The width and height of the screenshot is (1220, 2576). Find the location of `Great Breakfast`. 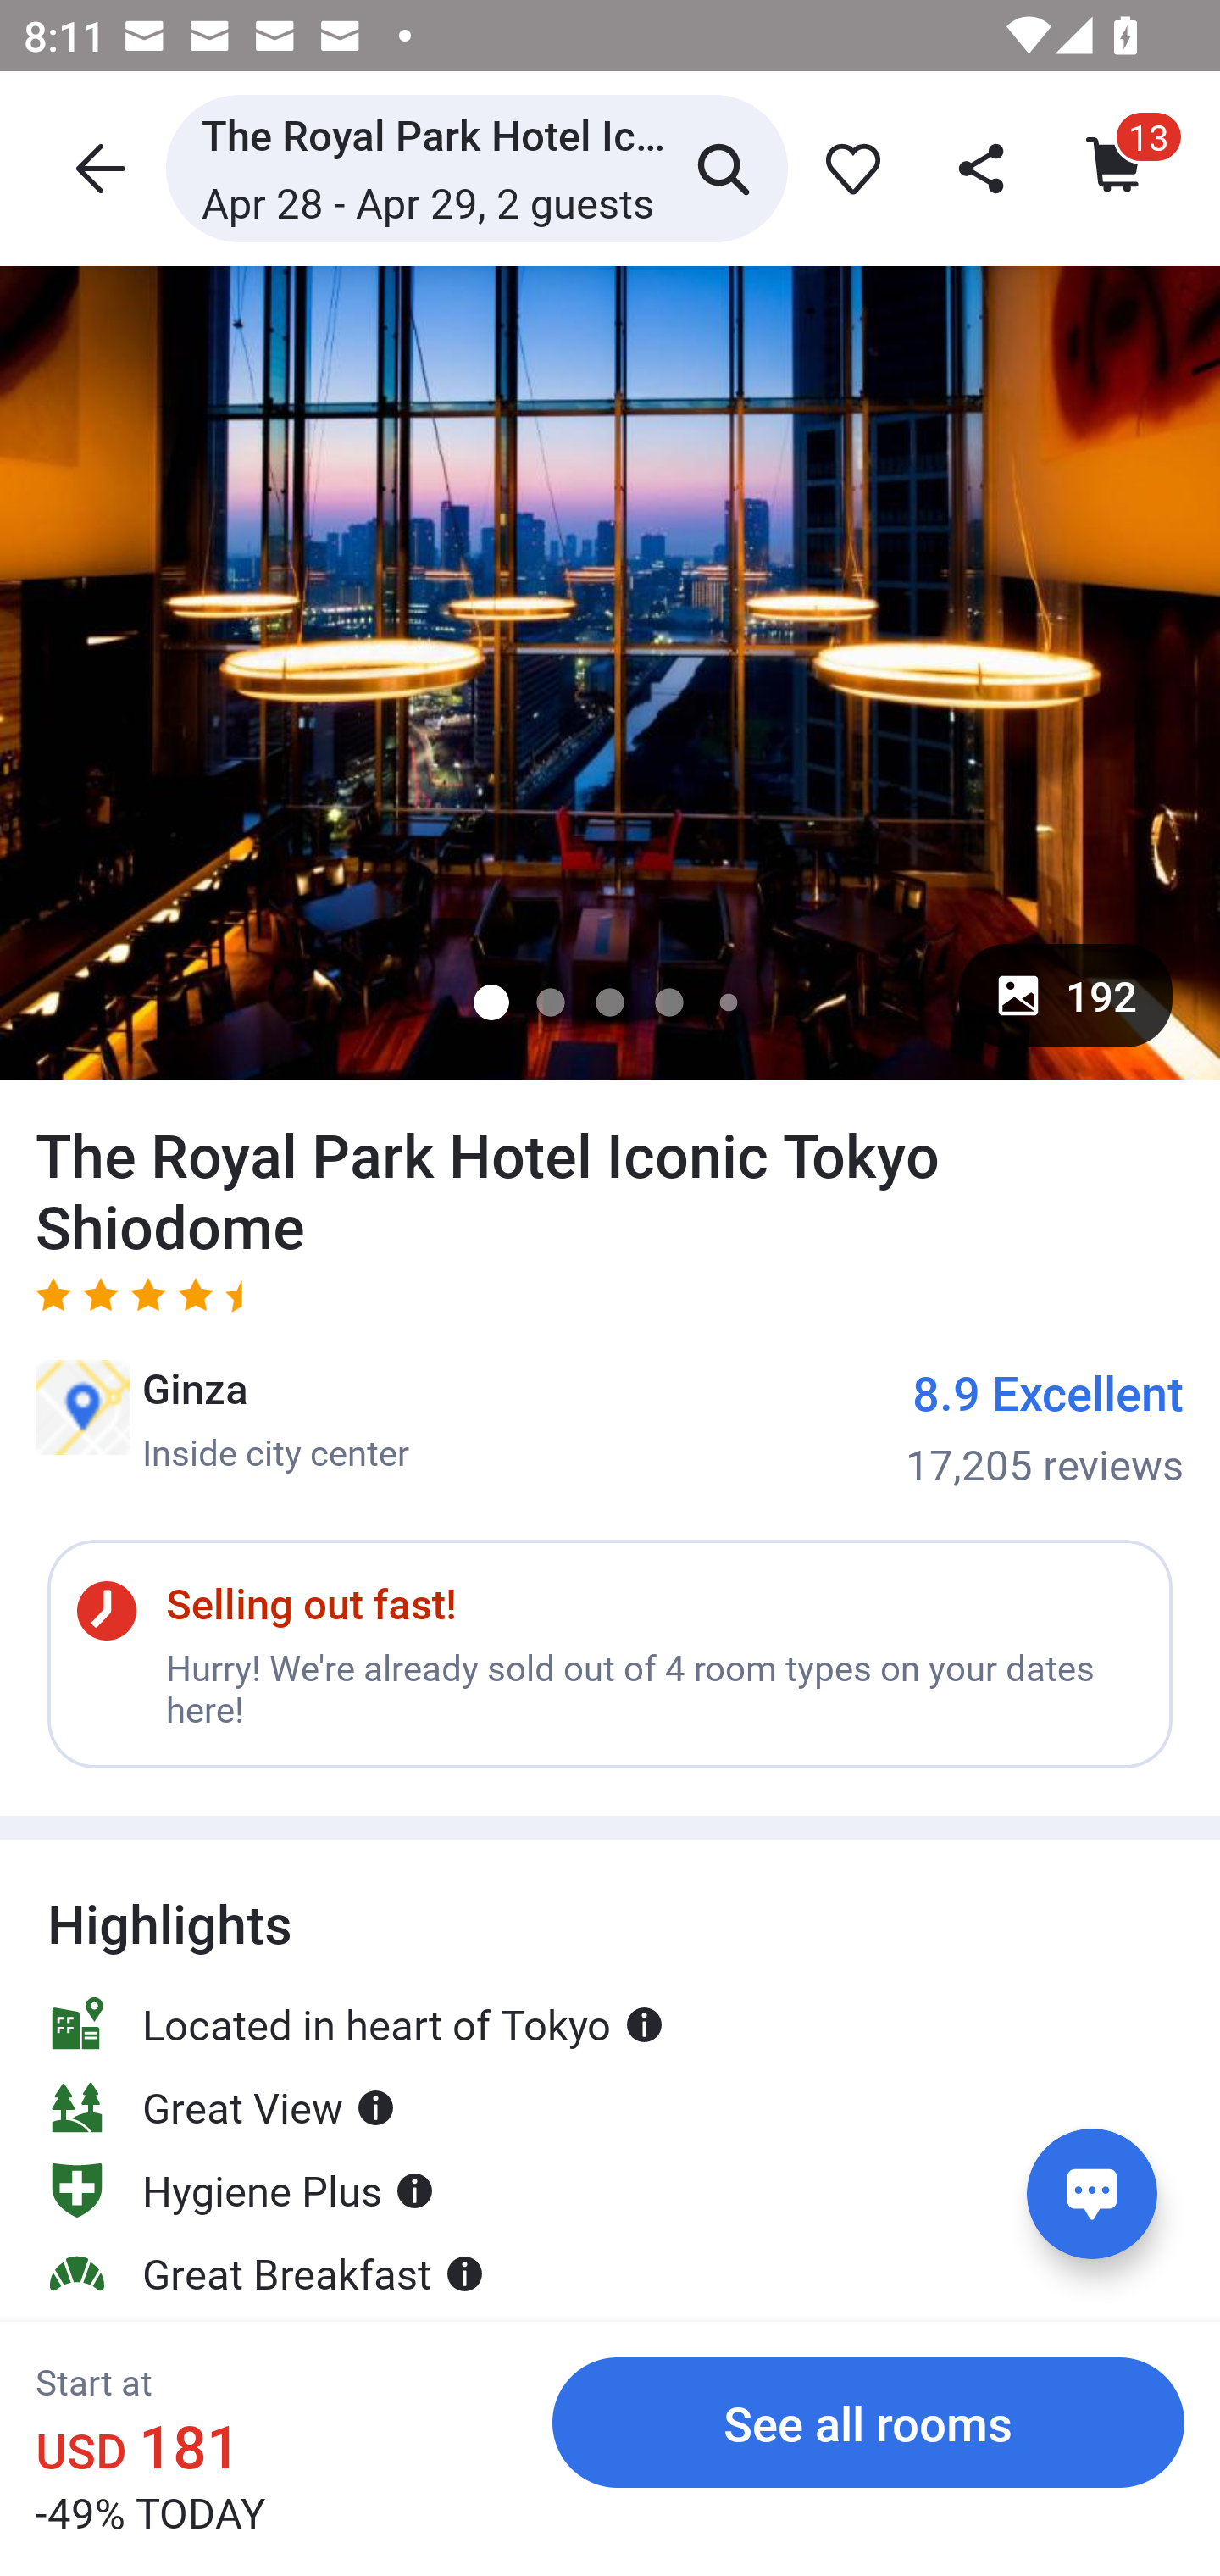

Great Breakfast is located at coordinates (266, 2244).